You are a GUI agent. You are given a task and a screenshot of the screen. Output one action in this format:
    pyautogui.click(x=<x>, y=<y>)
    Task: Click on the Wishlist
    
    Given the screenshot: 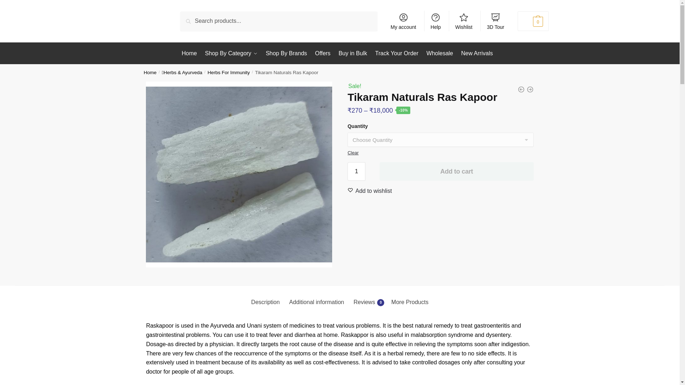 What is the action you would take?
    pyautogui.click(x=464, y=21)
    